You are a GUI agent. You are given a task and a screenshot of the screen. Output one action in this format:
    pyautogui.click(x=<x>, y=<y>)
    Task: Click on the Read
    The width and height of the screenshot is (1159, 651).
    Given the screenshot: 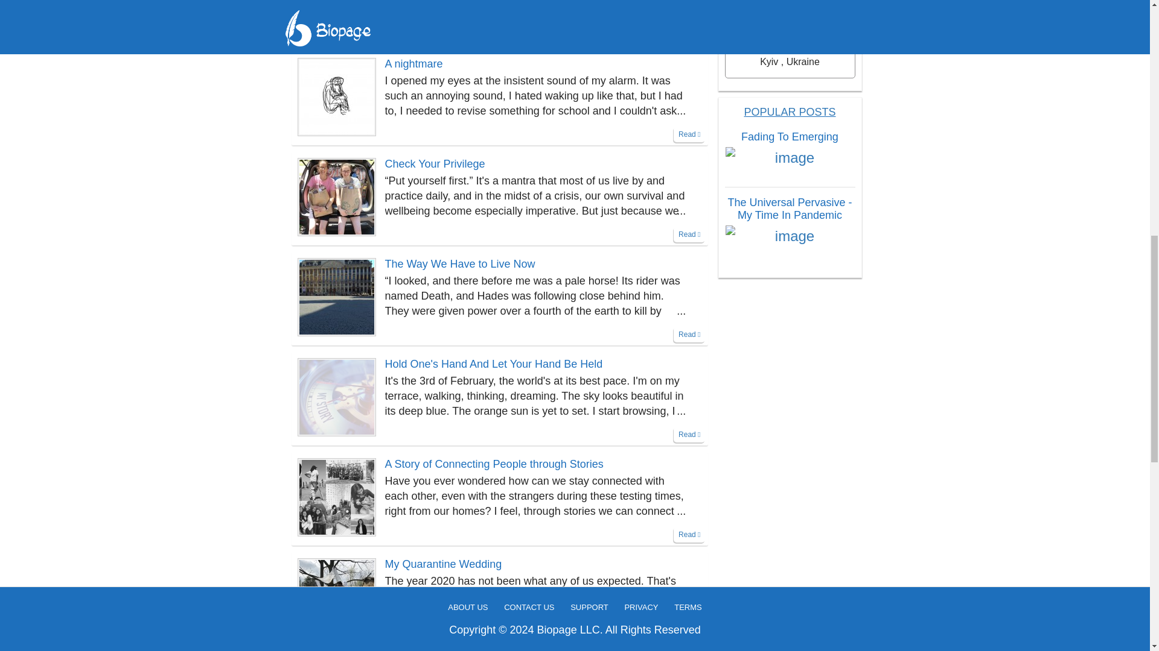 What is the action you would take?
    pyautogui.click(x=689, y=534)
    